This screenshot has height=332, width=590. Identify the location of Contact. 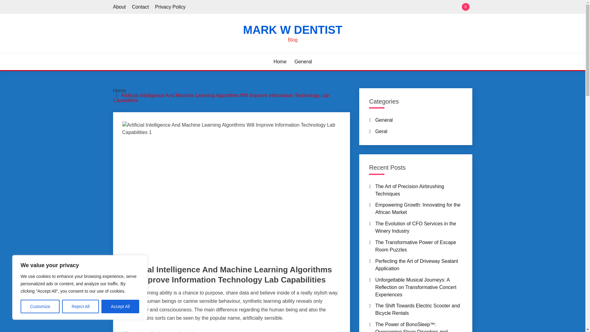
(140, 7).